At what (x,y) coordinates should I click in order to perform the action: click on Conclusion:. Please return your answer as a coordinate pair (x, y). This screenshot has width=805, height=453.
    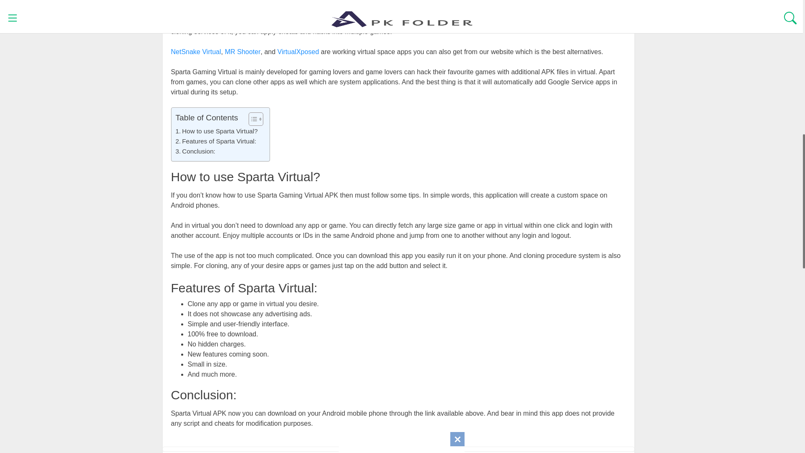
    Looking at the image, I should click on (195, 151).